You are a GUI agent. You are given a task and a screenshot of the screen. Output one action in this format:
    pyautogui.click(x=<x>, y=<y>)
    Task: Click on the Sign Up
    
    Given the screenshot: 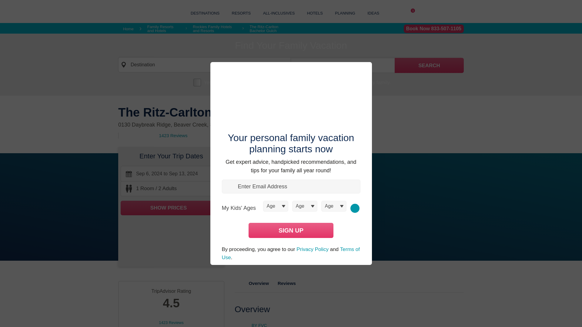 What is the action you would take?
    pyautogui.click(x=291, y=230)
    